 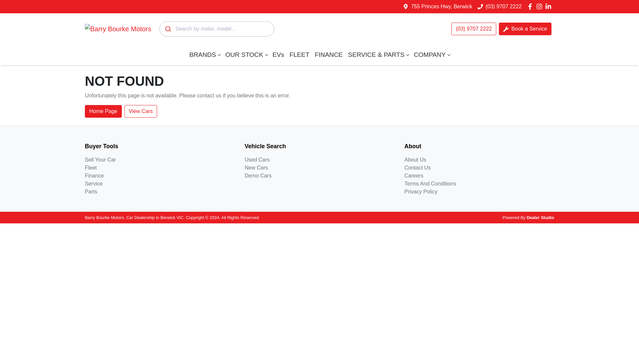 I want to click on Finance, so click(x=94, y=176).